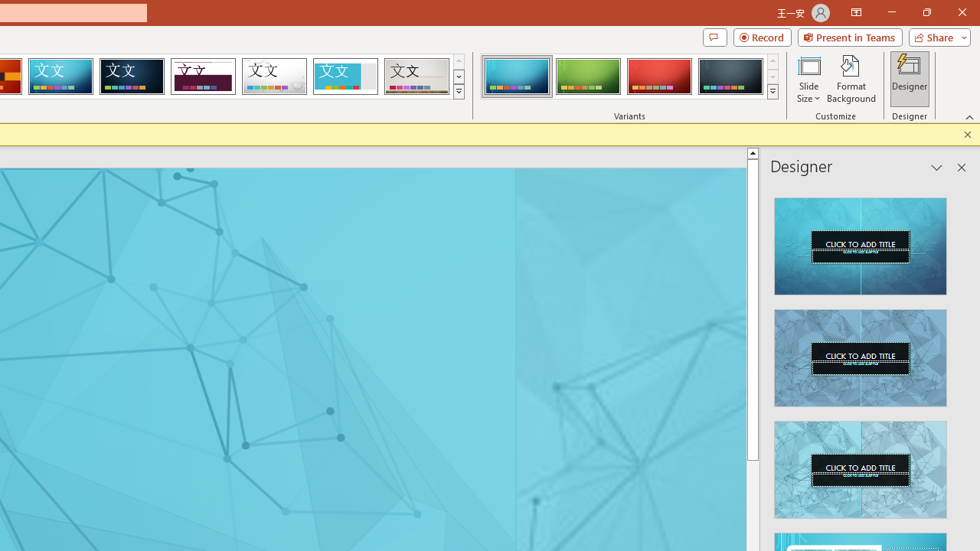  What do you see at coordinates (588, 77) in the screenshot?
I see `Circuit Variant 2` at bounding box center [588, 77].